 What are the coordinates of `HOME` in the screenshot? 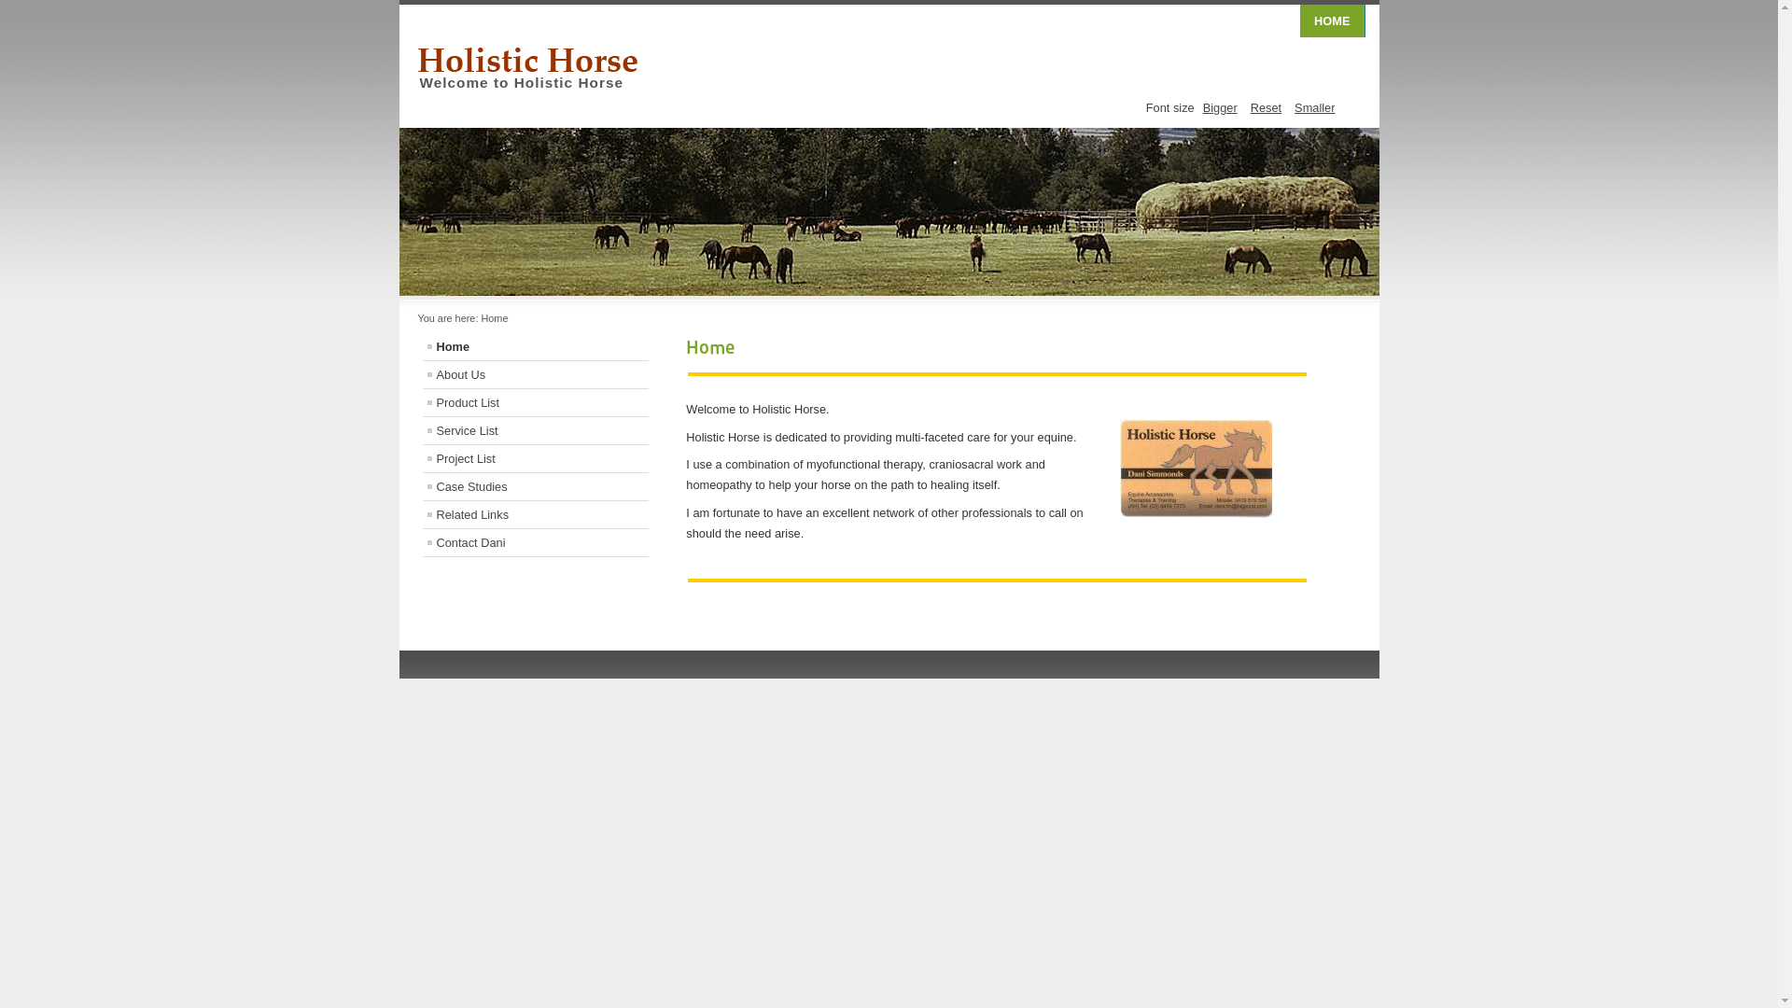 It's located at (1333, 21).